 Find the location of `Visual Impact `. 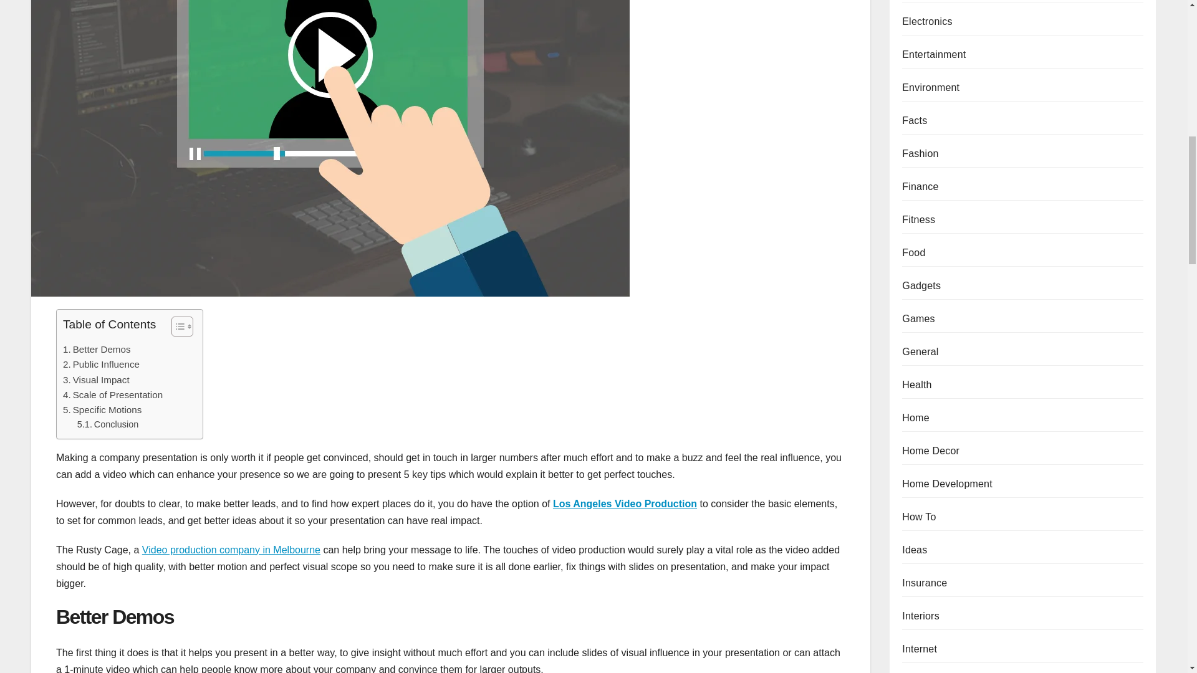

Visual Impact  is located at coordinates (97, 380).